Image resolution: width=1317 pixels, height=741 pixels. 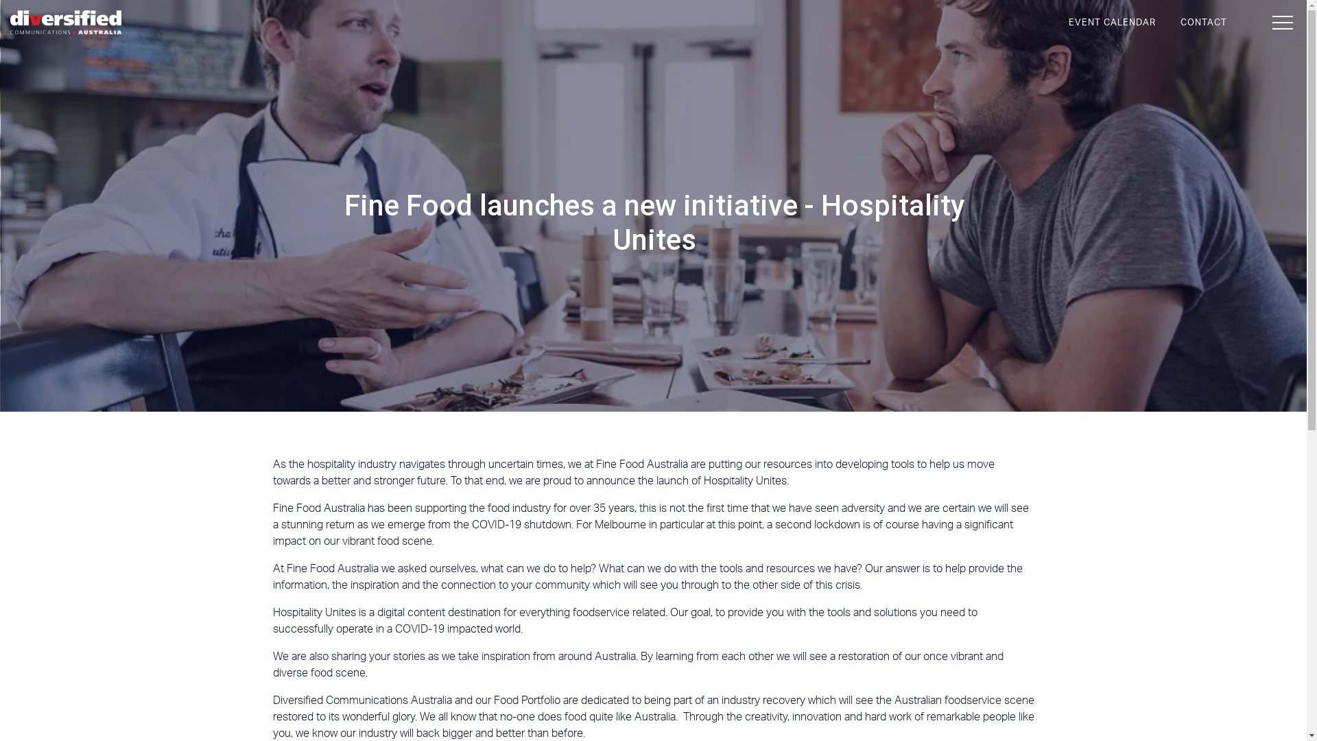 I want to click on Diversified Communications Australia, so click(x=66, y=21).